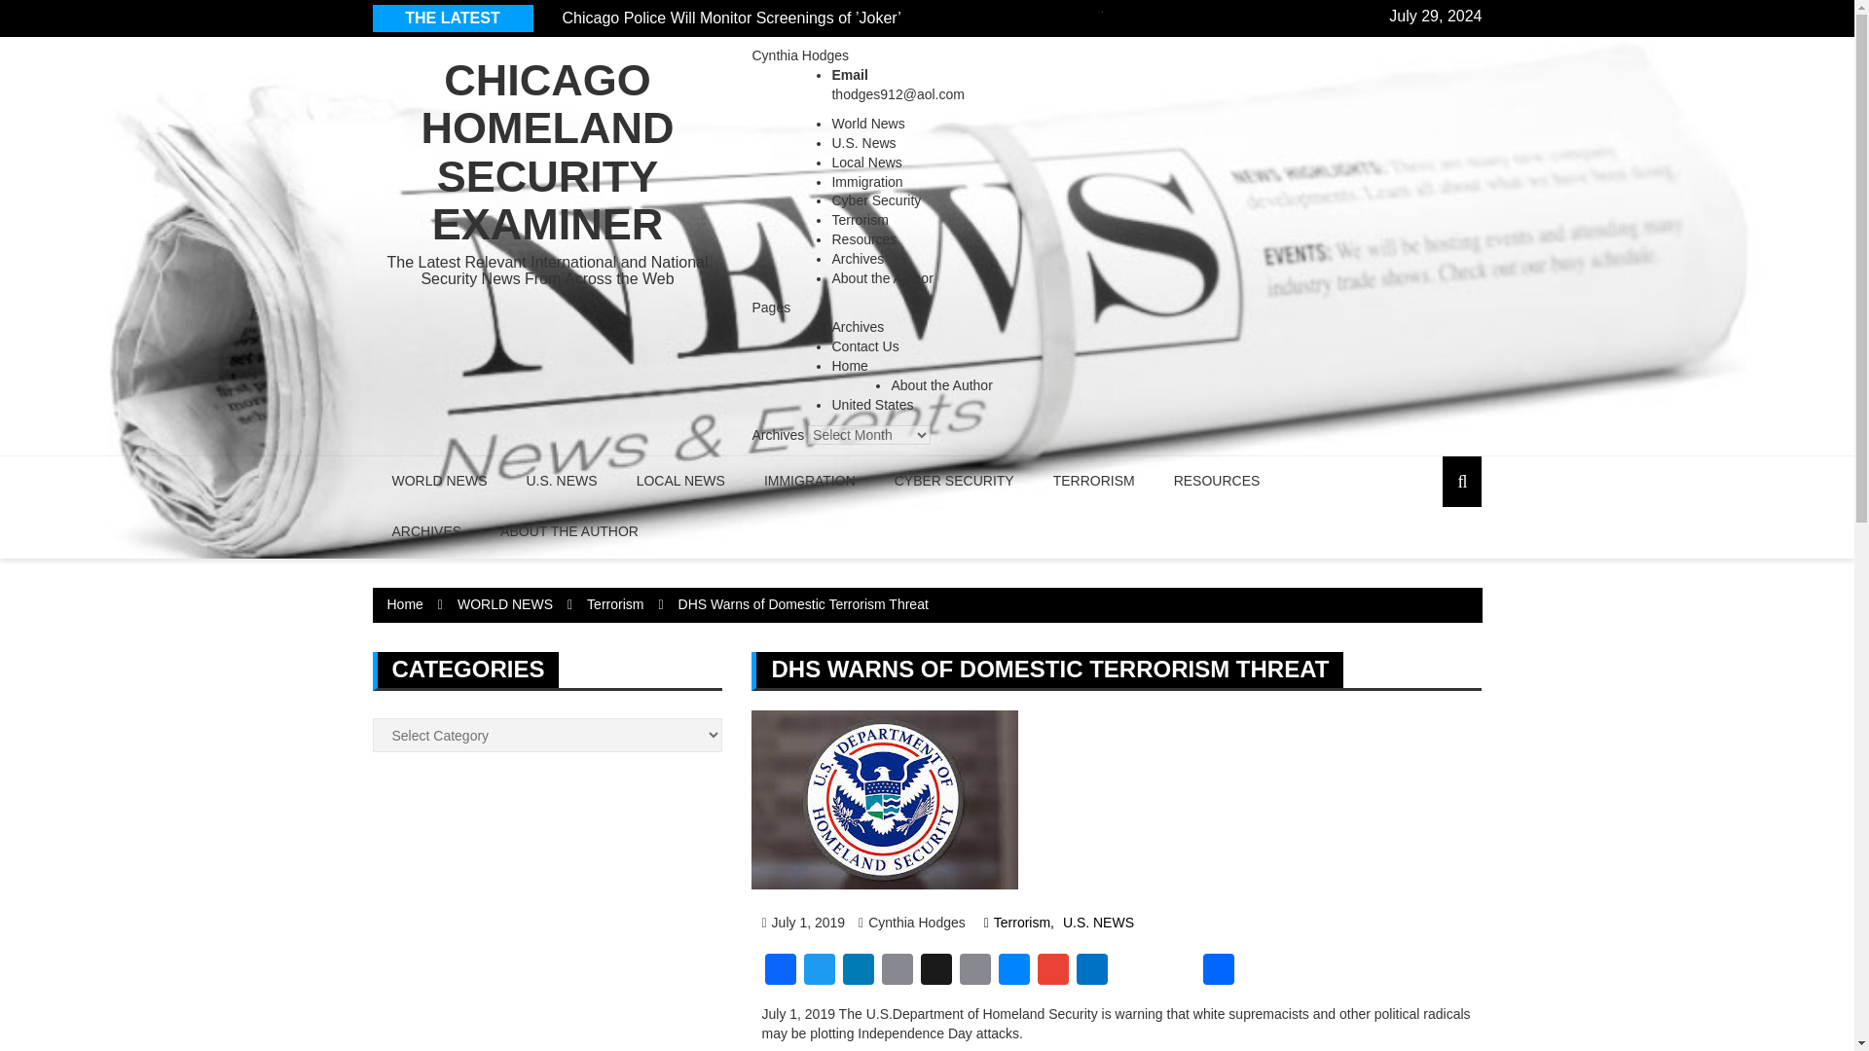 Image resolution: width=1869 pixels, height=1051 pixels. I want to click on About the Author, so click(882, 277).